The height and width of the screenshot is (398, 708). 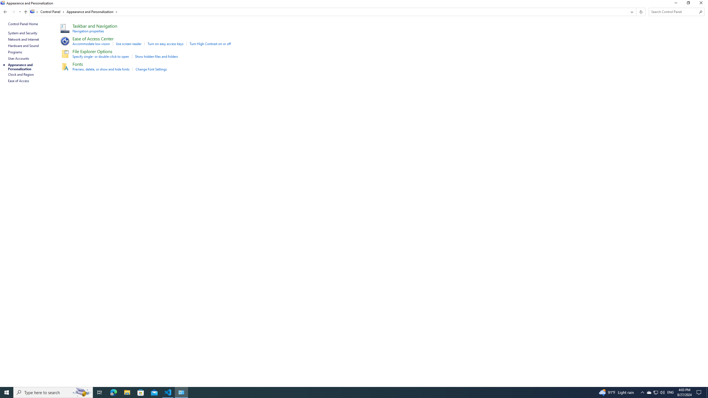 I want to click on Refresh "Appearance and Personalization" (F5), so click(x=640, y=12).